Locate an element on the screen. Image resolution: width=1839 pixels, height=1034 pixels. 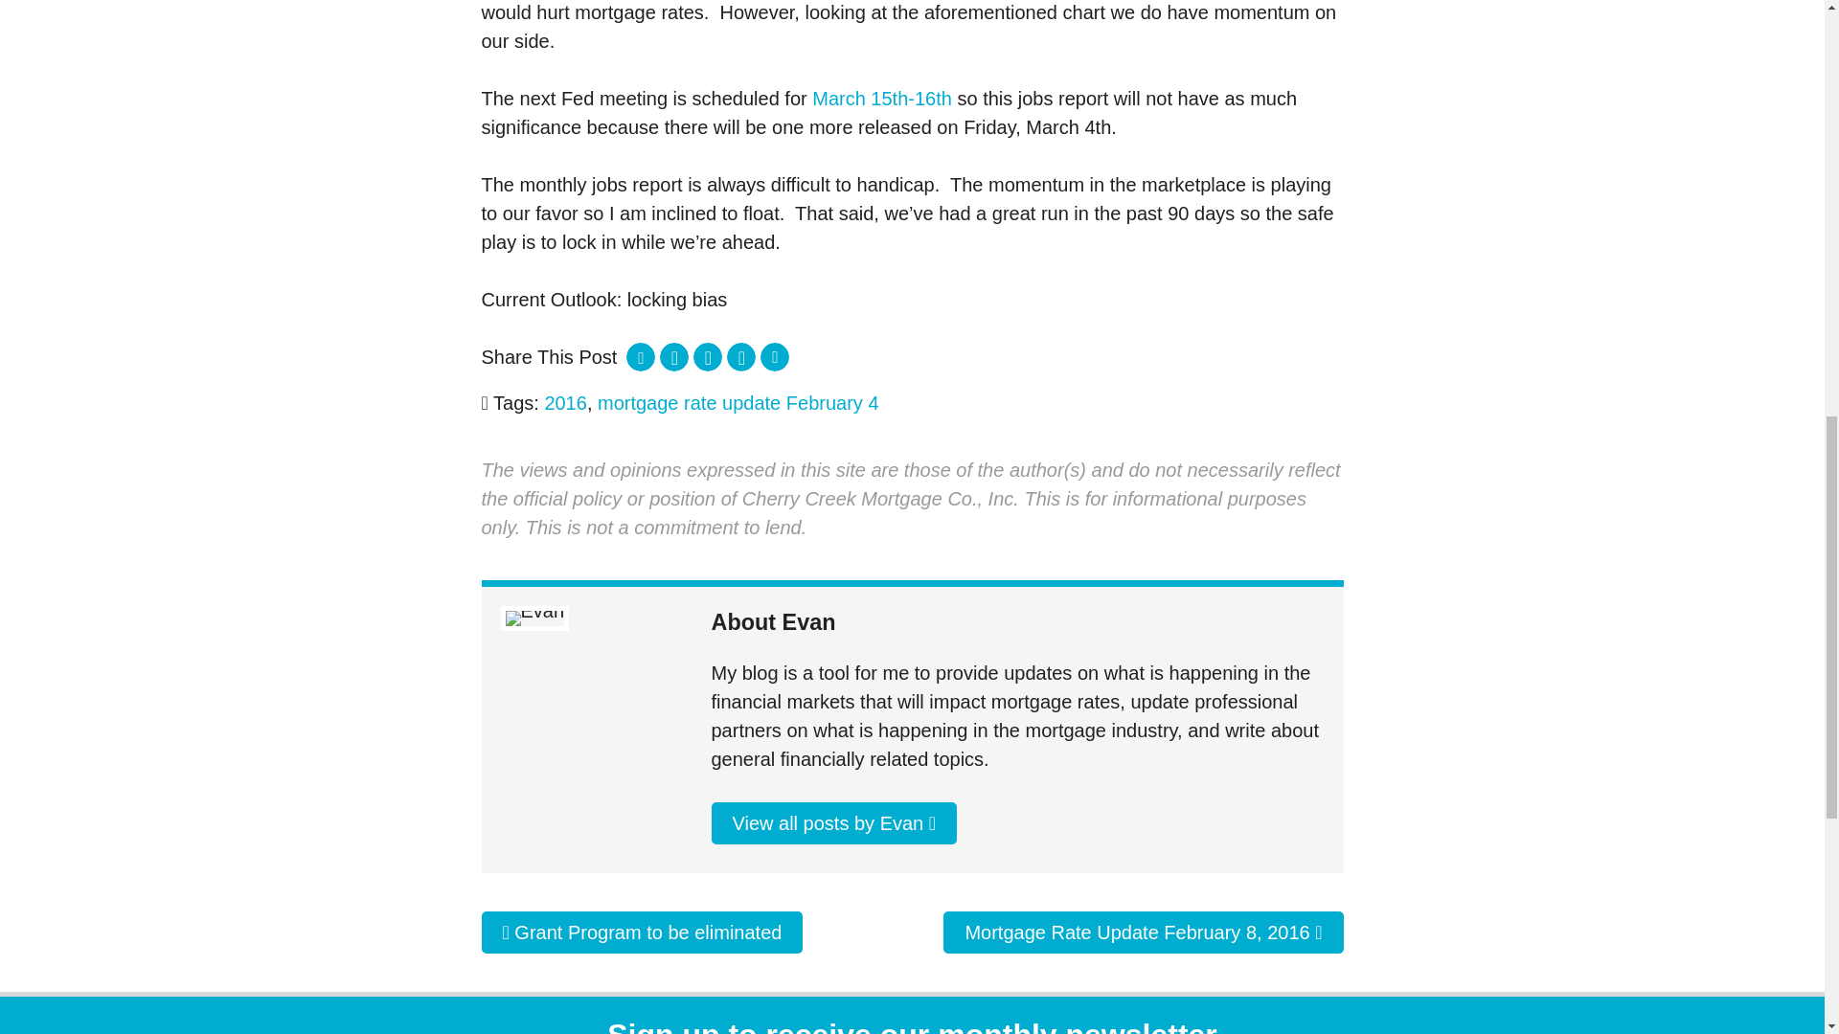
mortgage rate update February 4 is located at coordinates (738, 403).